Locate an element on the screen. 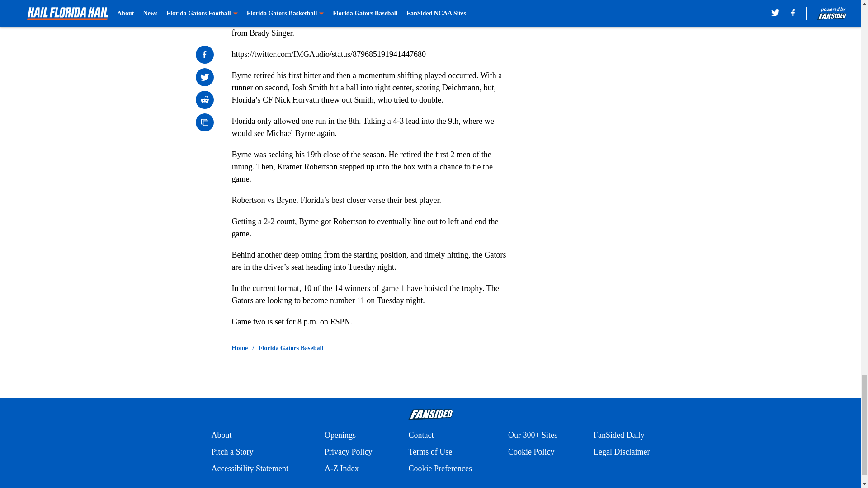 This screenshot has height=488, width=868. Openings is located at coordinates (340, 436).